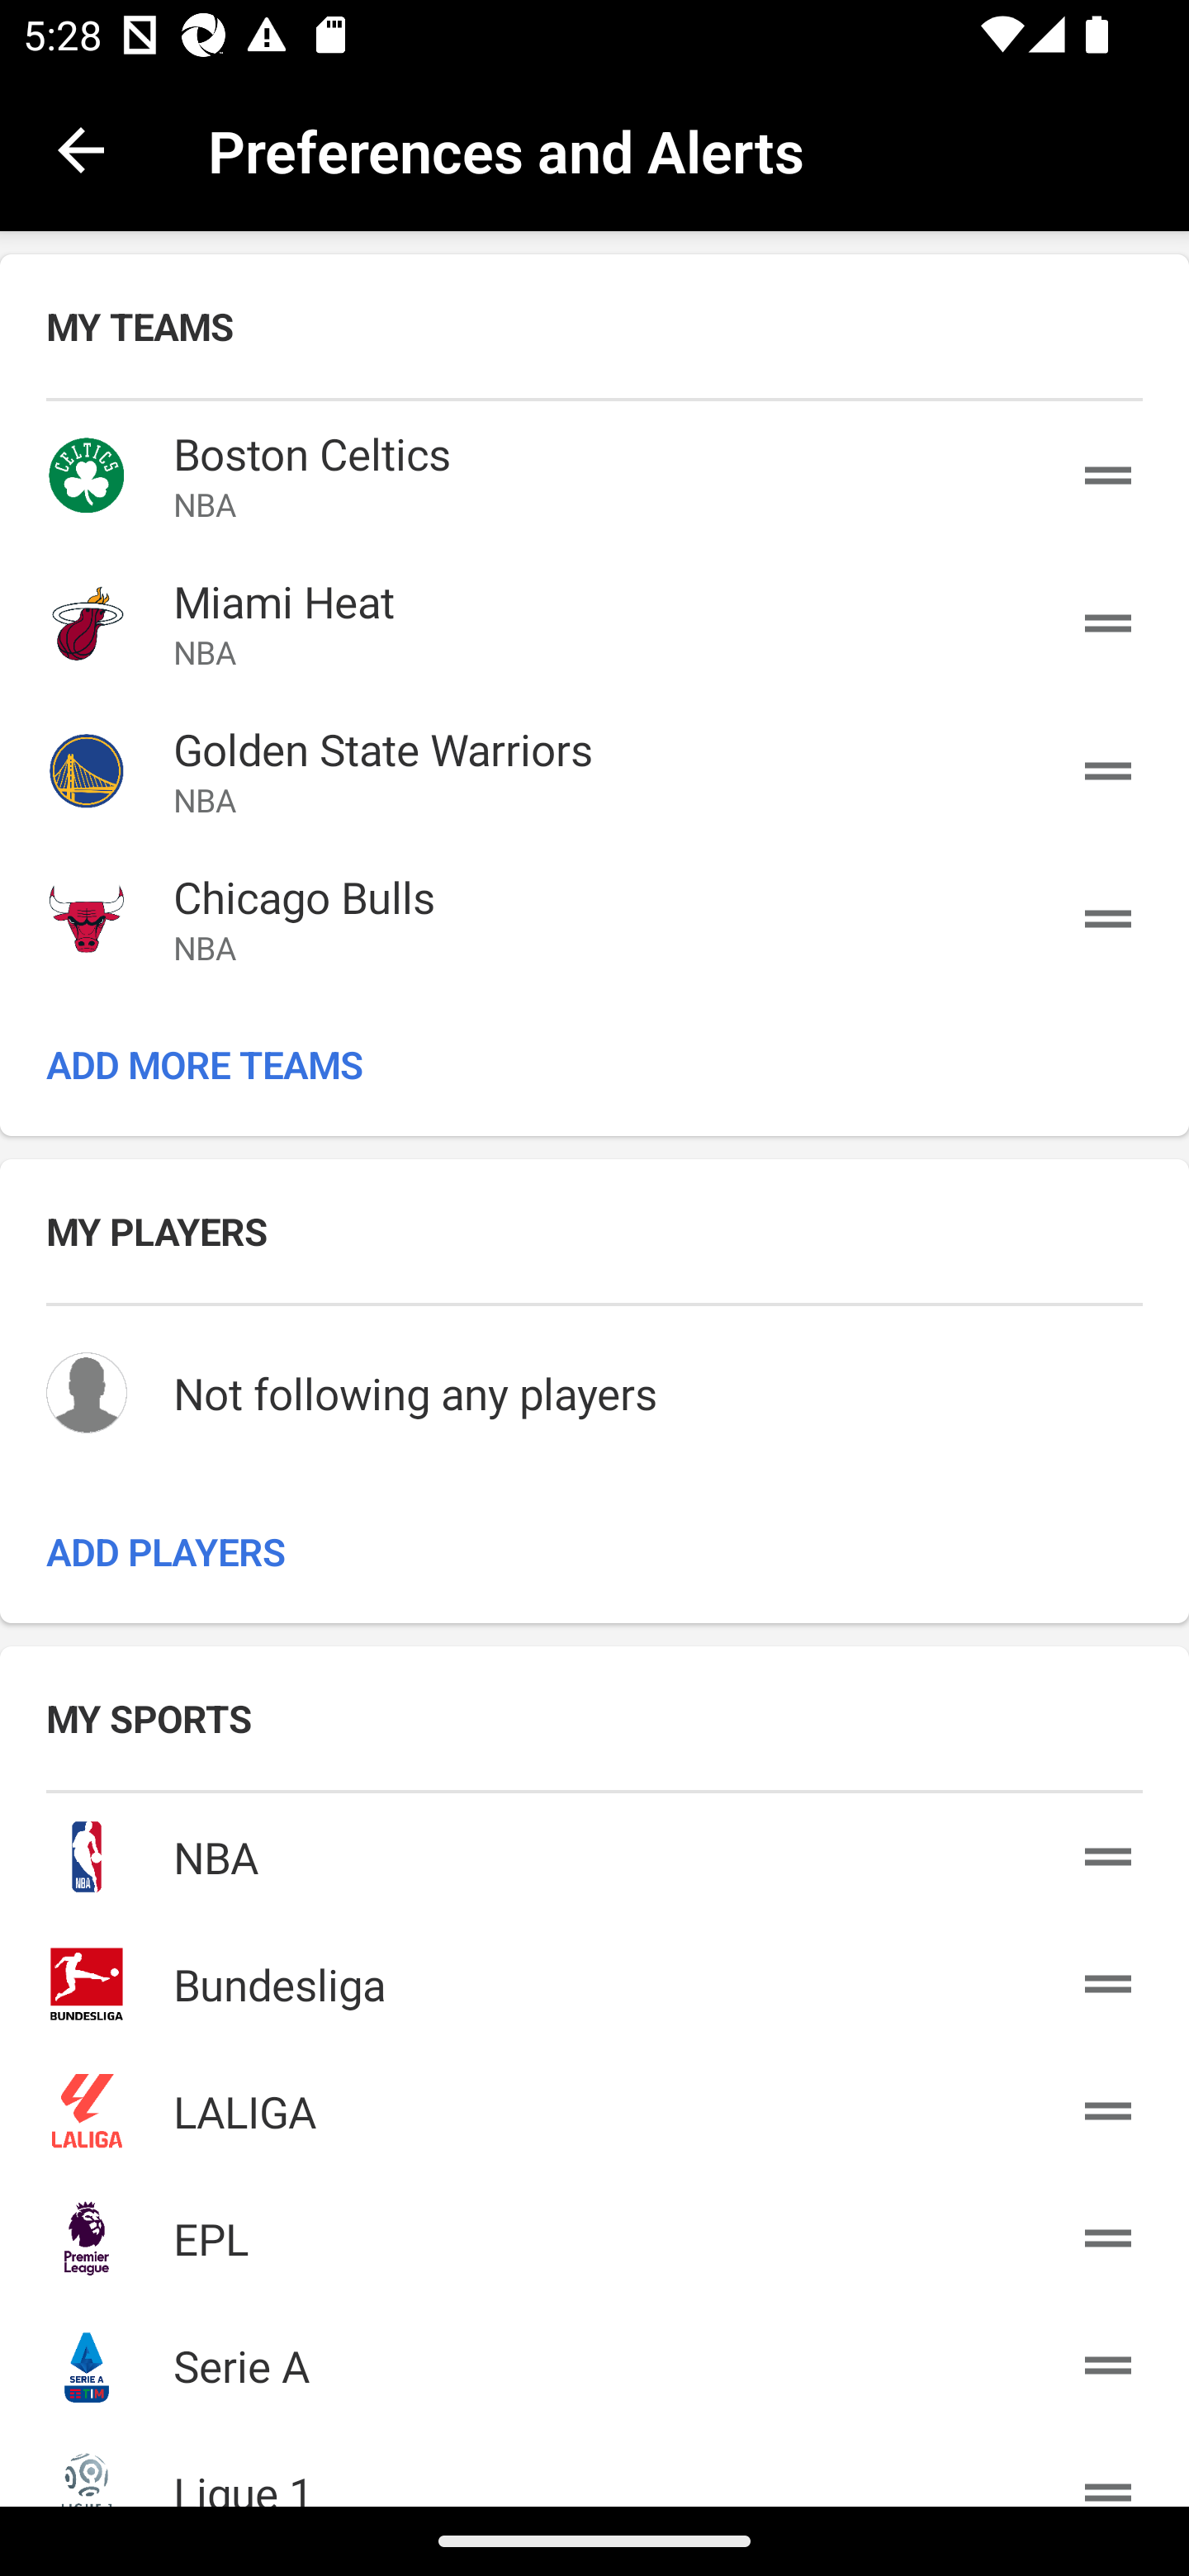  Describe the element at coordinates (81, 149) in the screenshot. I see `back.button` at that location.